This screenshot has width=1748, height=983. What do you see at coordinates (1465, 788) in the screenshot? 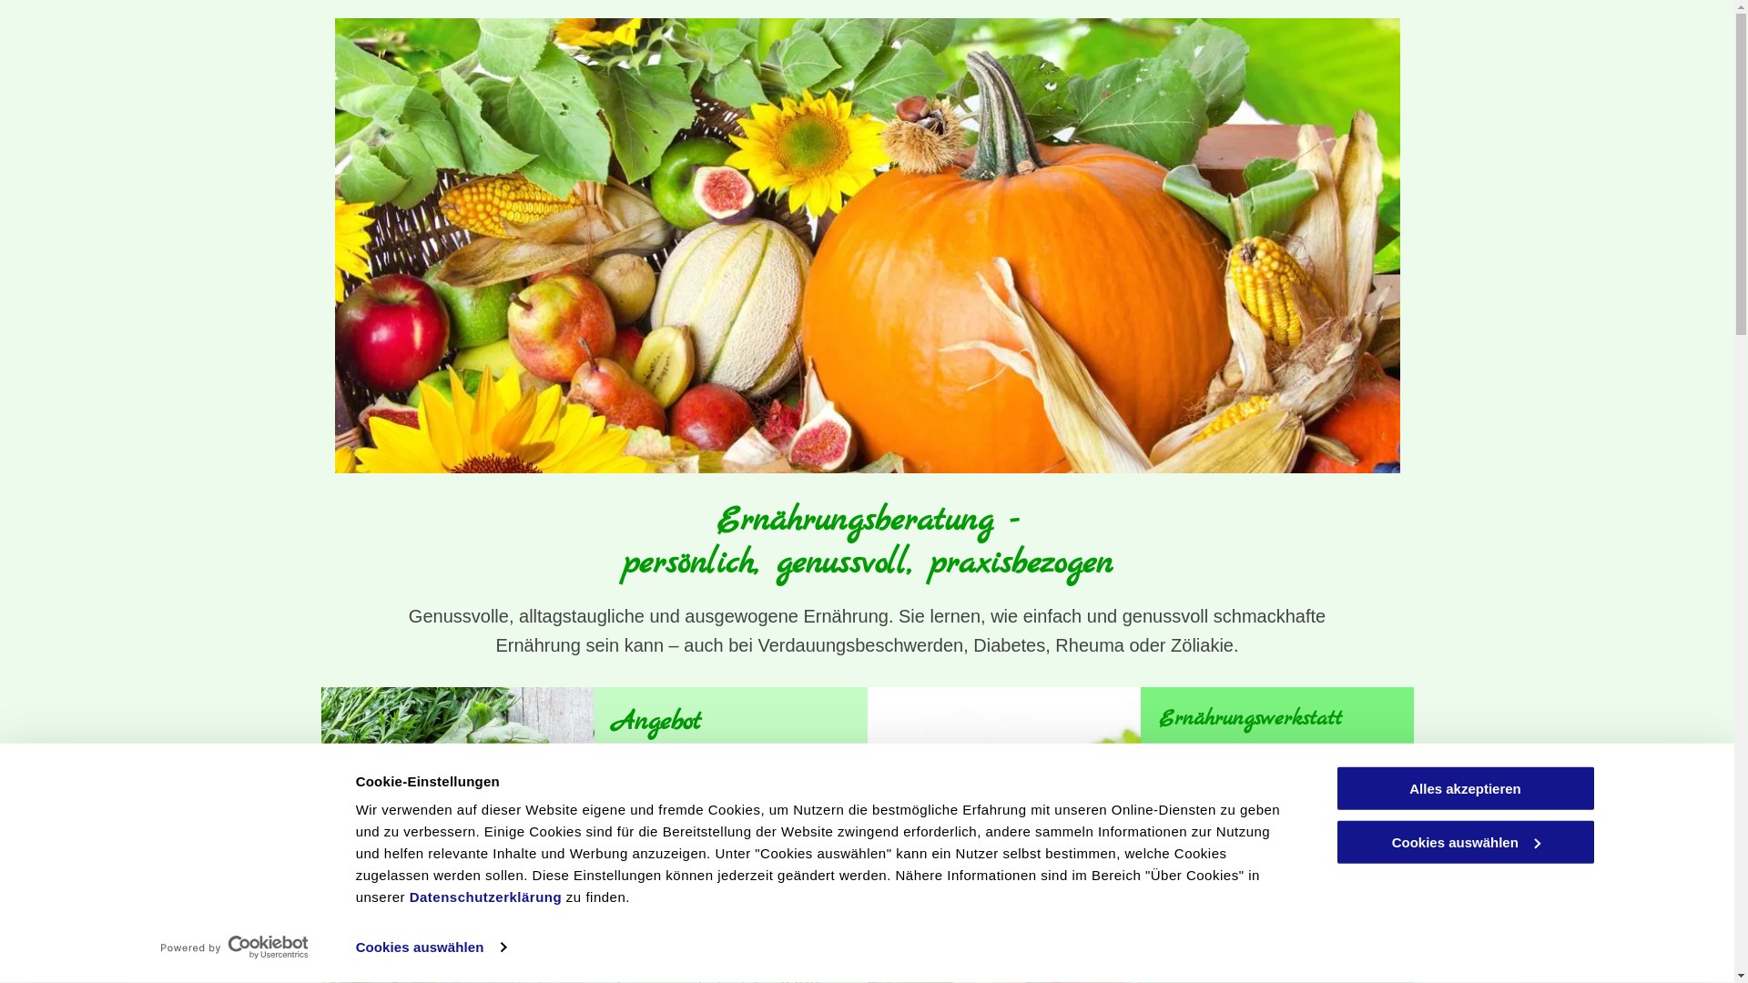
I see `Alles akzeptieren` at bounding box center [1465, 788].